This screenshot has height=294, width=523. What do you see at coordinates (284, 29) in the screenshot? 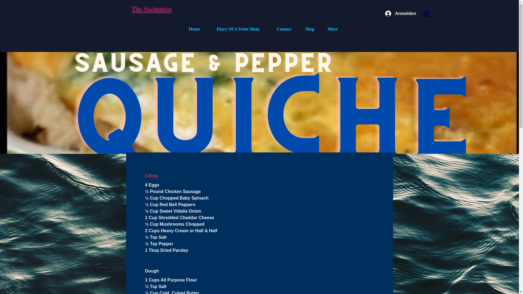
I see `Contact` at bounding box center [284, 29].